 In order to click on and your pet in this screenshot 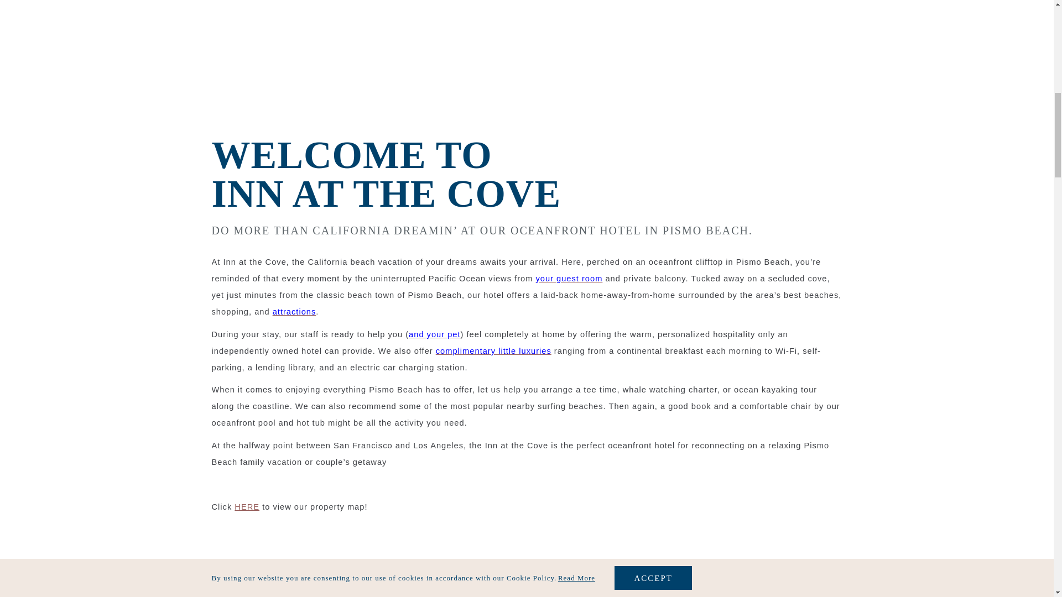, I will do `click(434, 334)`.